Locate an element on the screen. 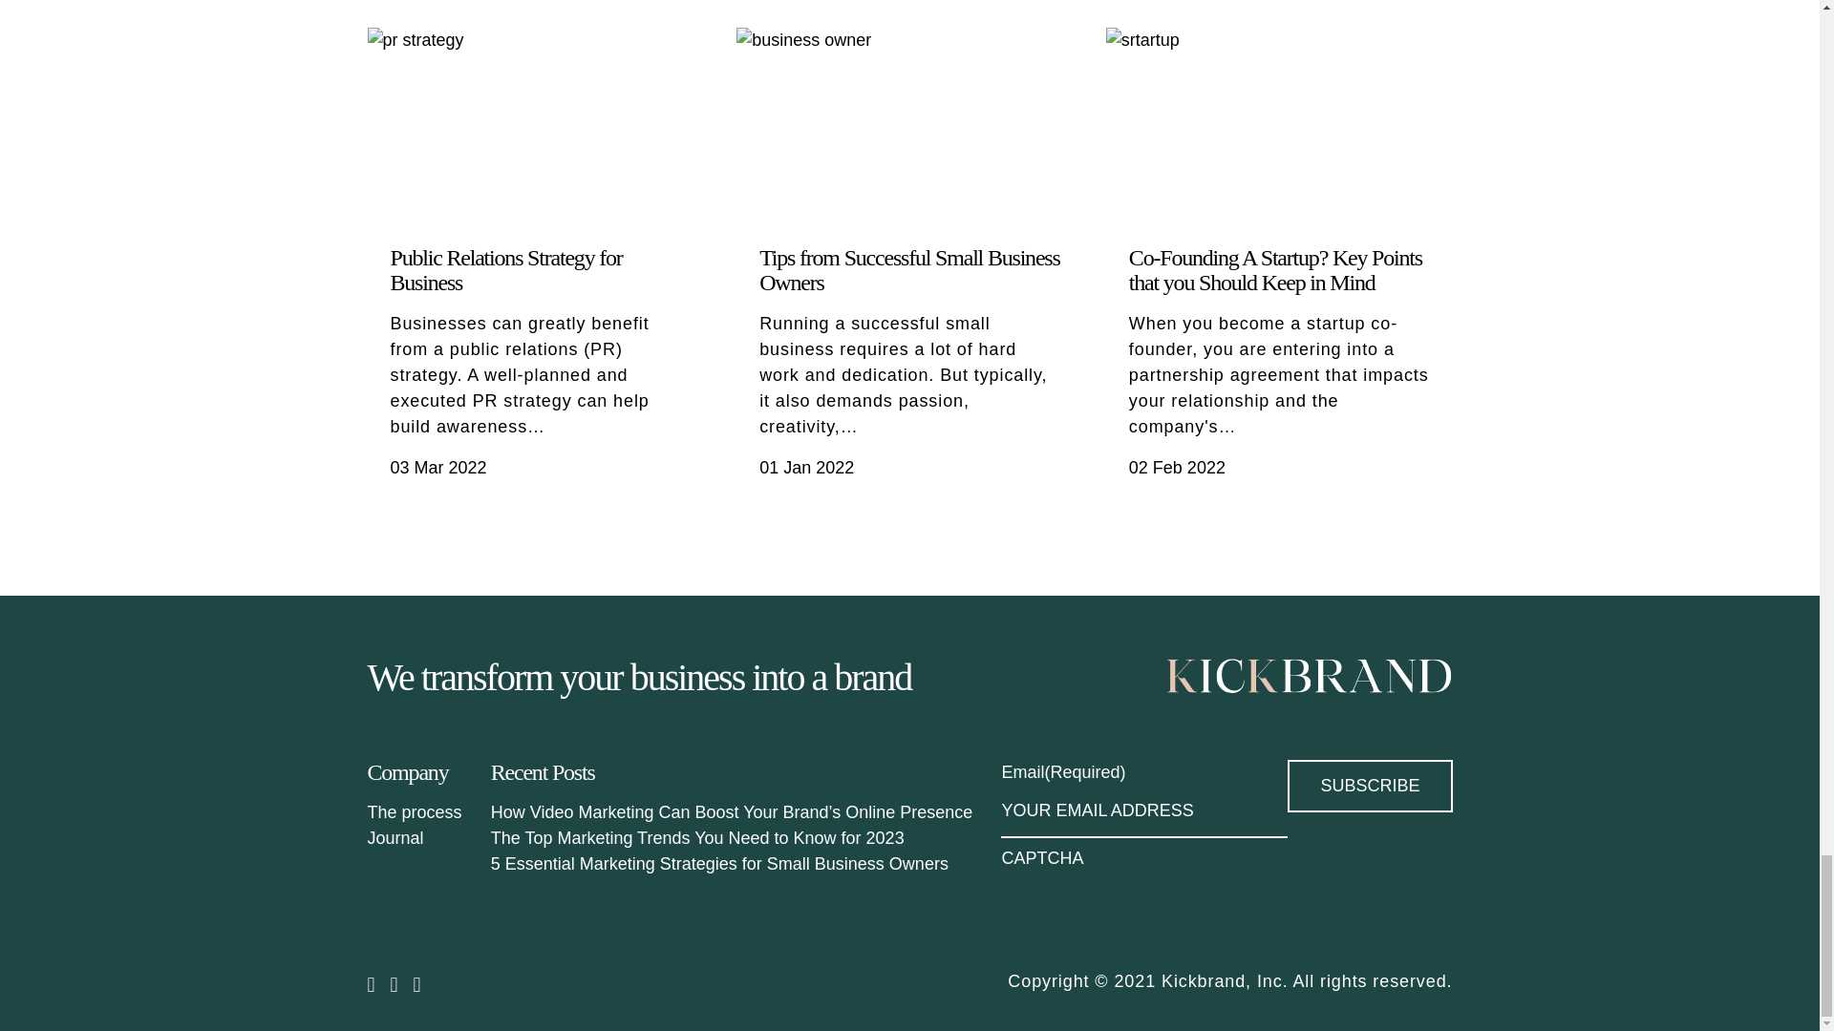 The image size is (1834, 1031). The Top Marketing Trends You Need to Know for 2023 is located at coordinates (697, 838).